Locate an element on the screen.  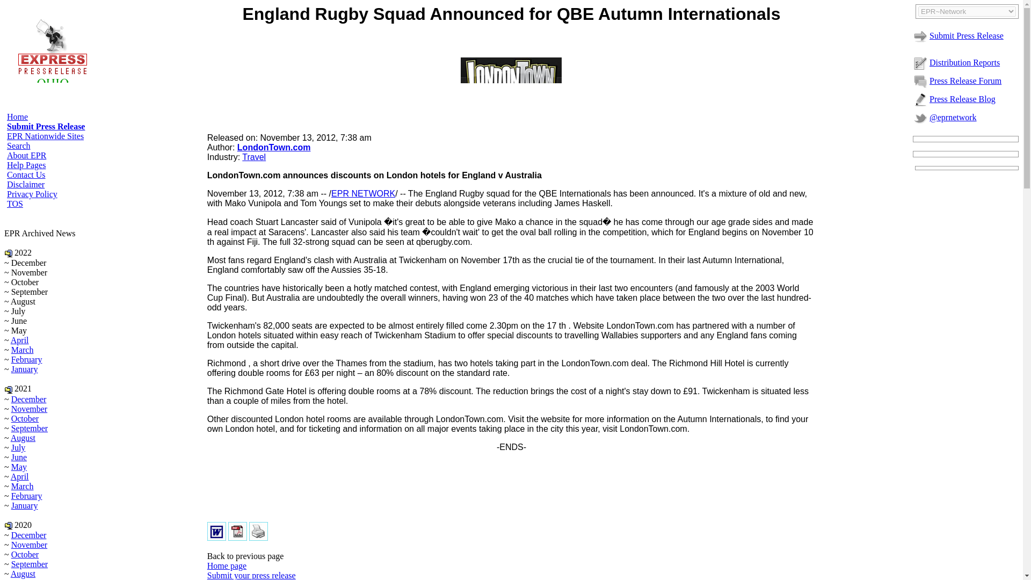
December is located at coordinates (29, 399).